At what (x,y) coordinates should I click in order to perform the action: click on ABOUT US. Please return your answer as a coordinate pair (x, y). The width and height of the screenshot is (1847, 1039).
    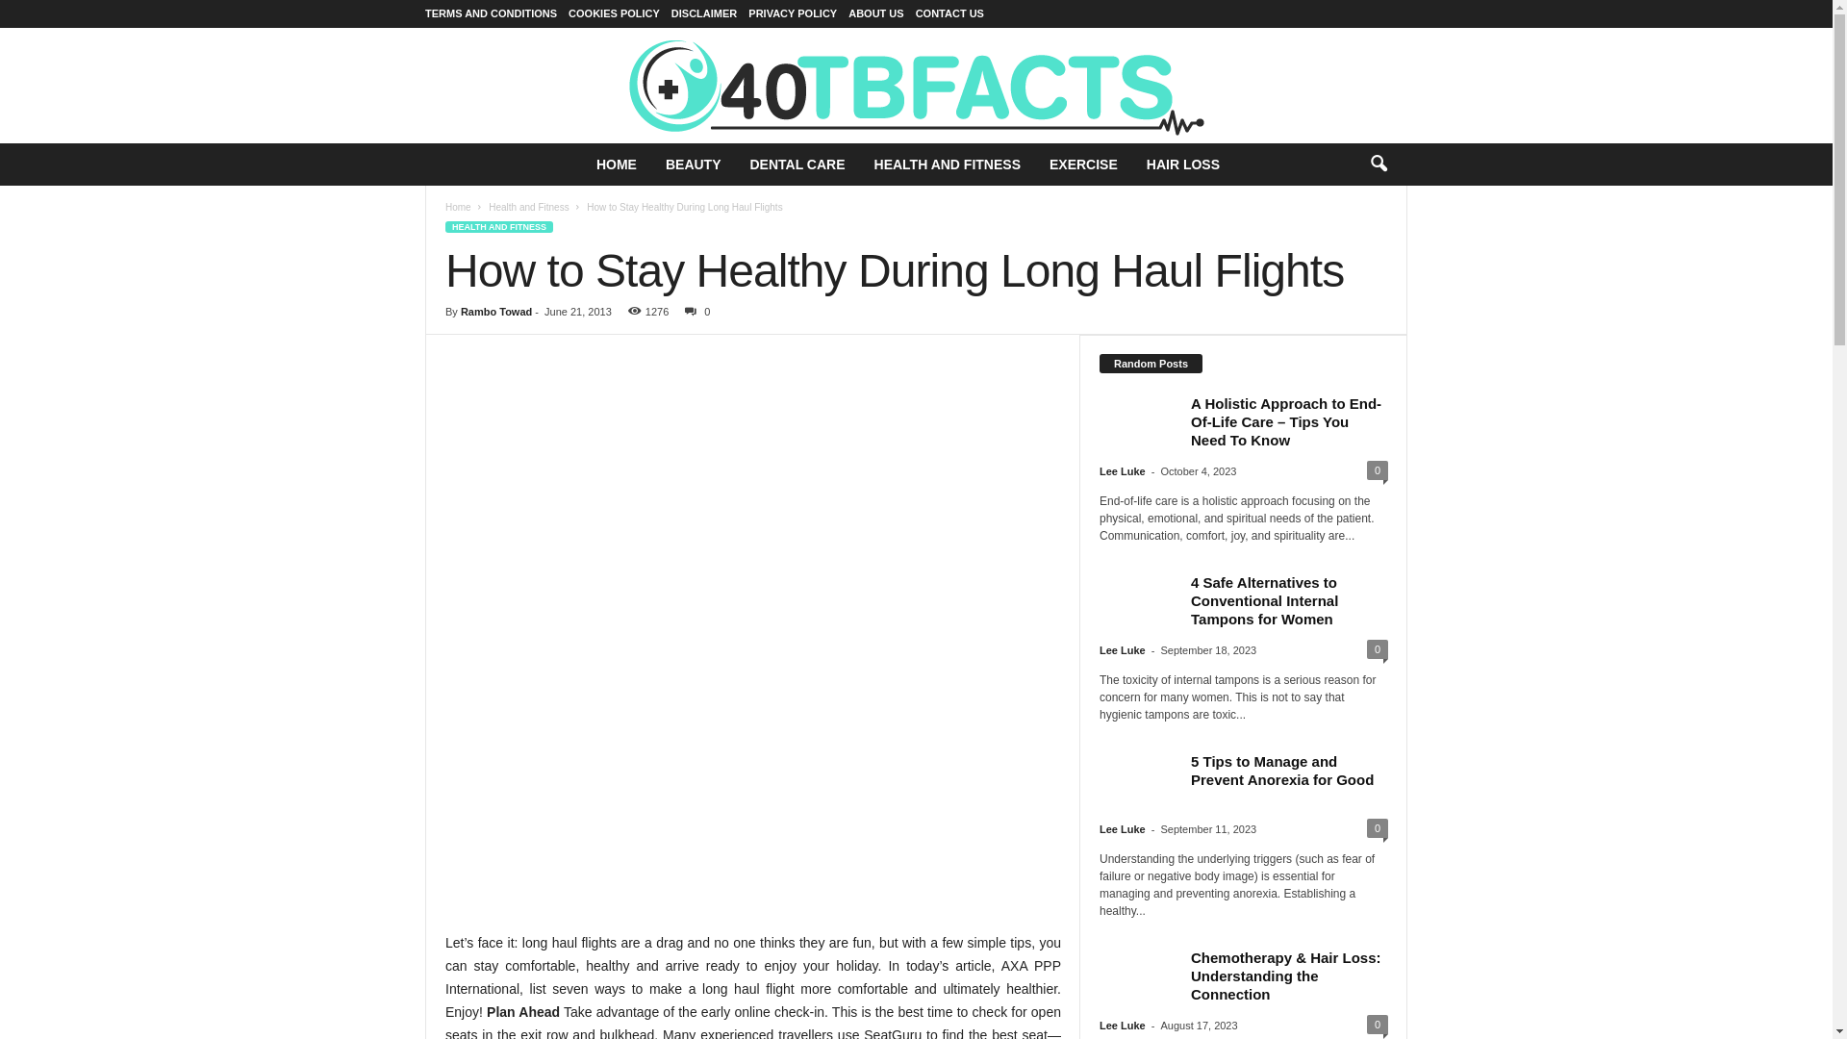
    Looking at the image, I should click on (875, 13).